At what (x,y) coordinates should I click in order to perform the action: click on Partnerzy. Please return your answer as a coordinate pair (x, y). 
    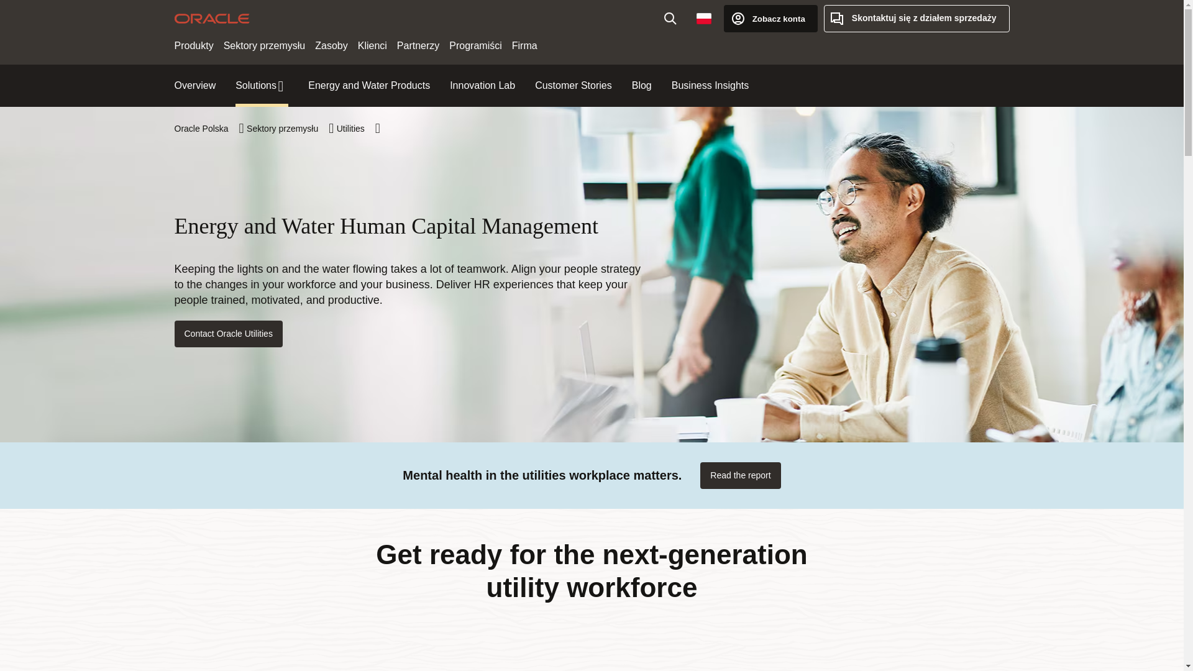
    Looking at the image, I should click on (418, 46).